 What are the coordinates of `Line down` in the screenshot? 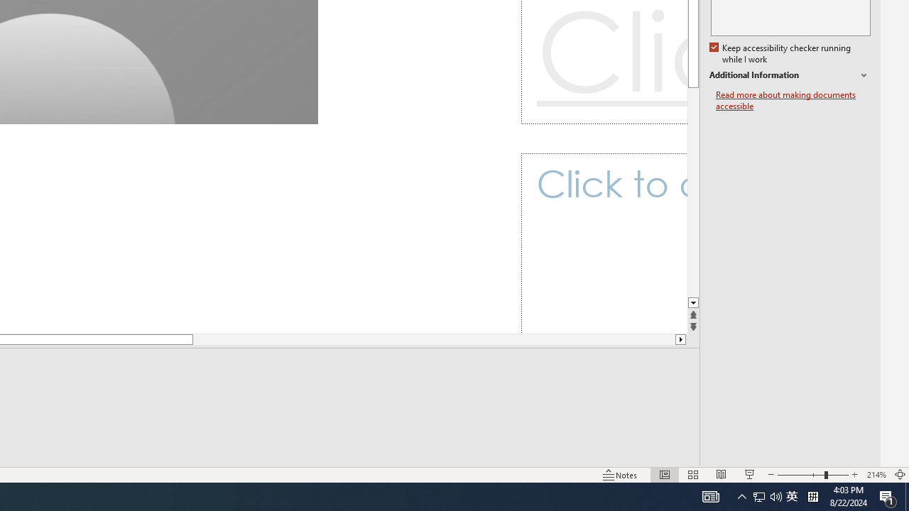 It's located at (896, 62).